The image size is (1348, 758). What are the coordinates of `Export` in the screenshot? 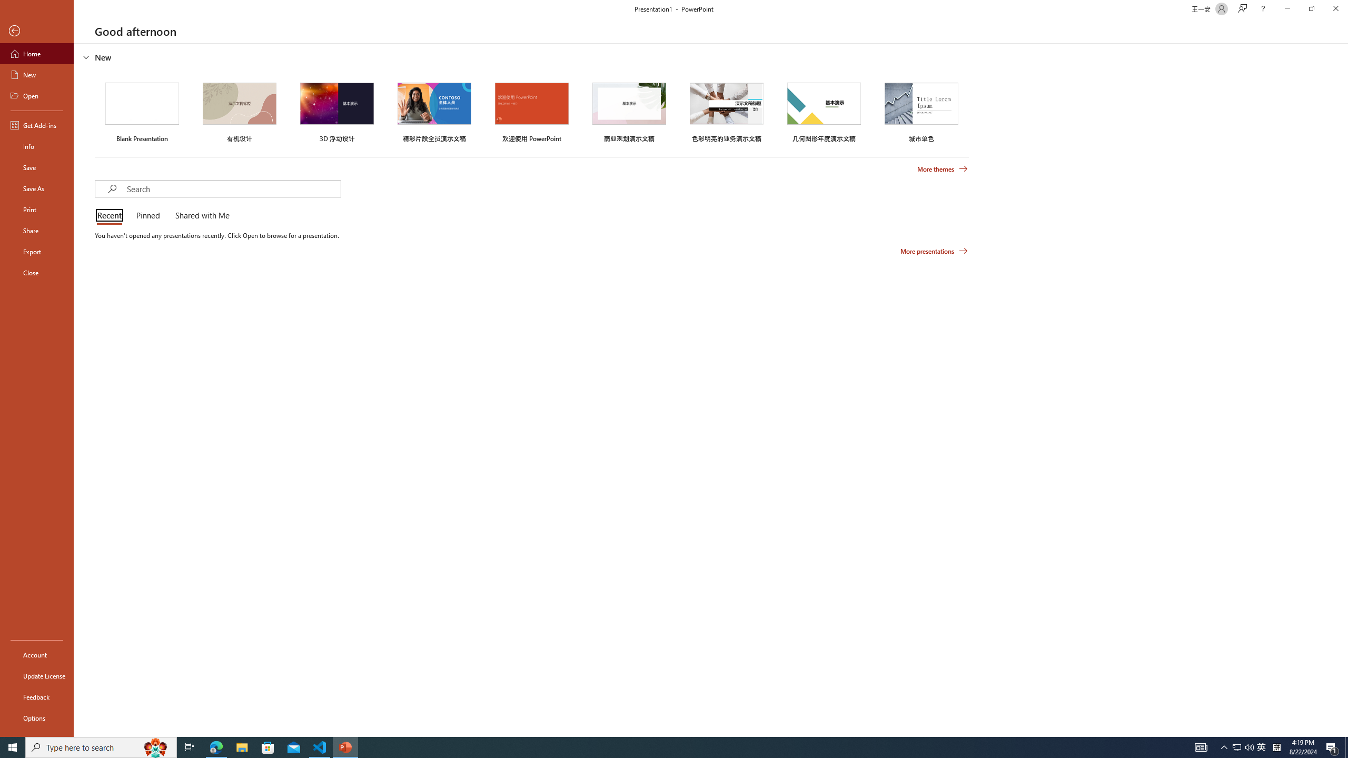 It's located at (37, 252).